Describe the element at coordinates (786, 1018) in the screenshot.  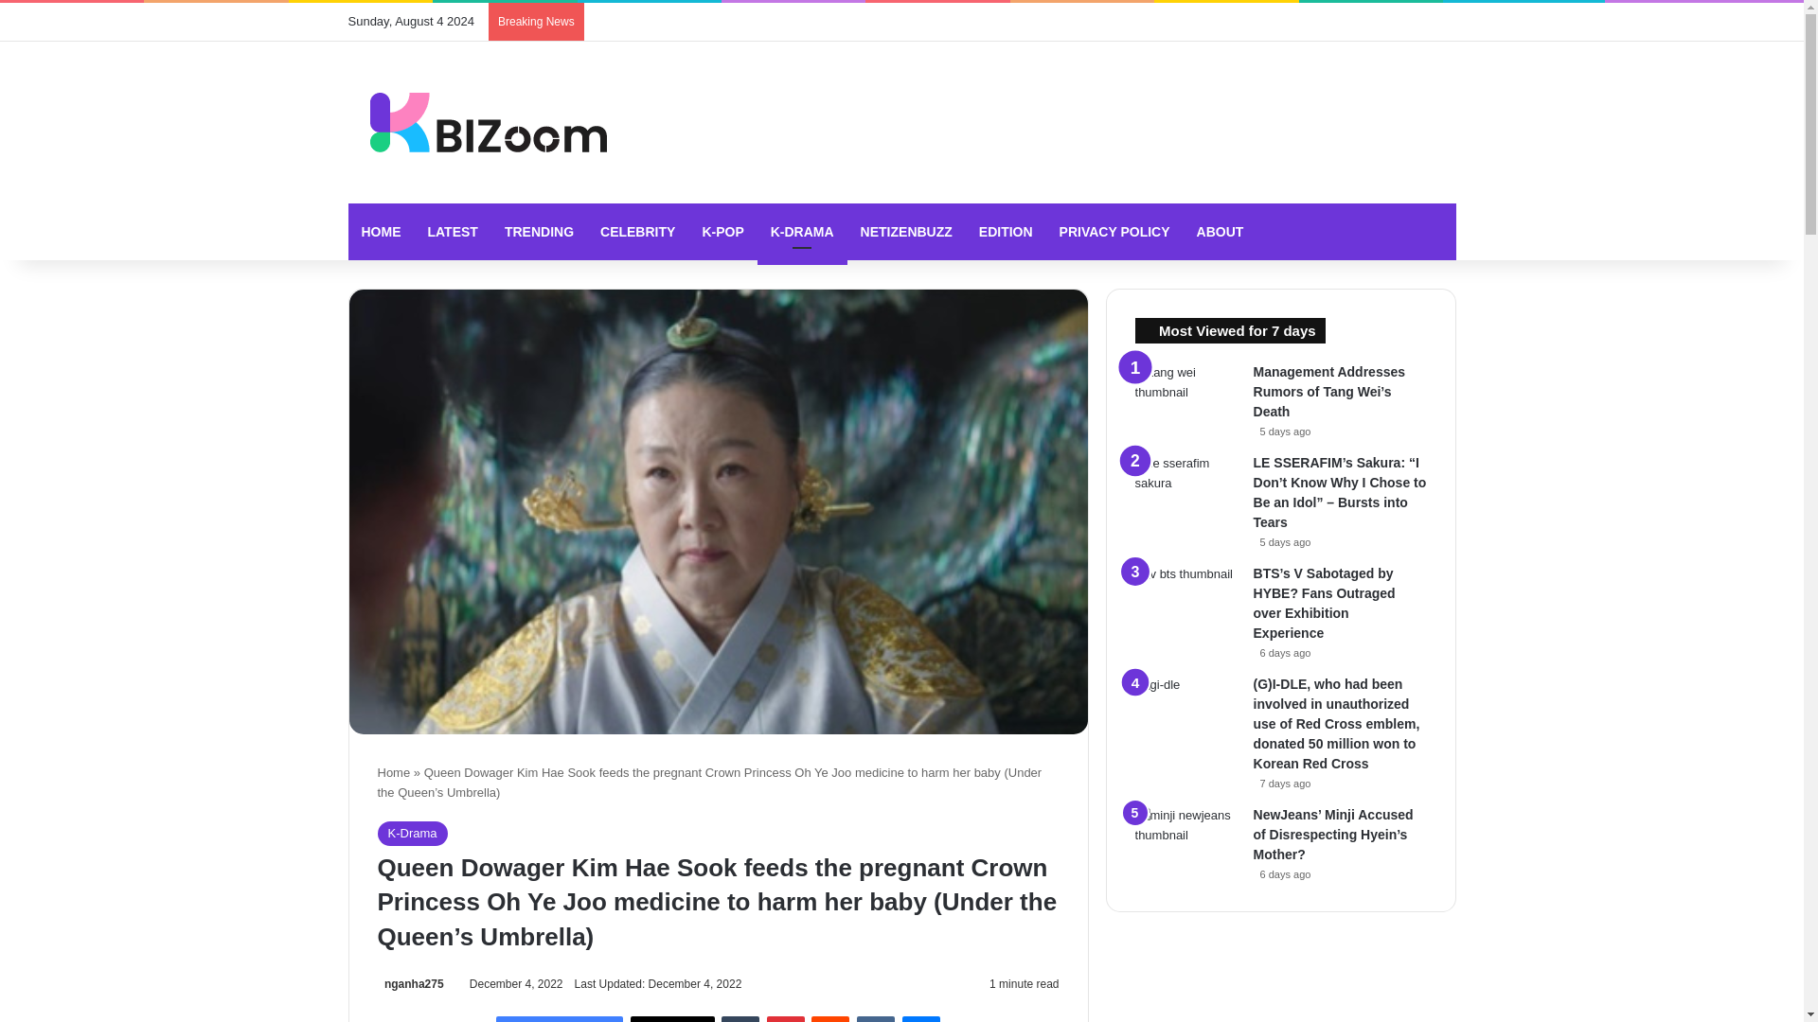
I see `Pinterest` at that location.